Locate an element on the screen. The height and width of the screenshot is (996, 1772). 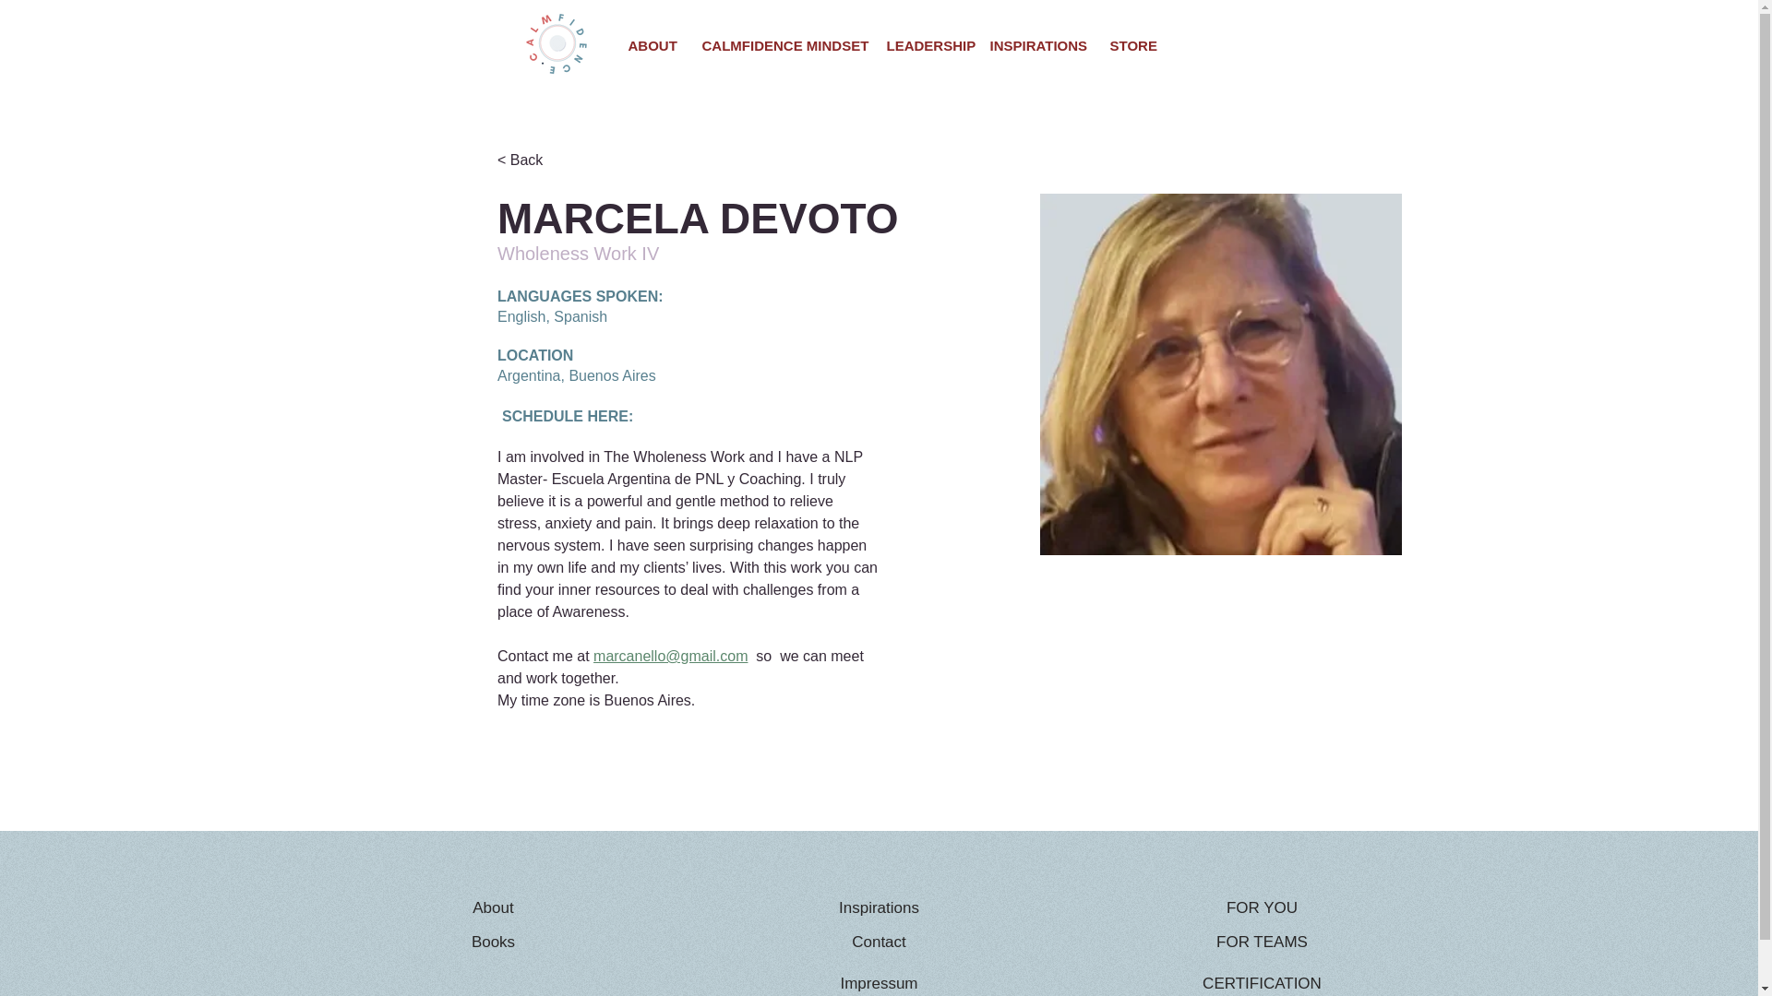
STORE is located at coordinates (1130, 44).